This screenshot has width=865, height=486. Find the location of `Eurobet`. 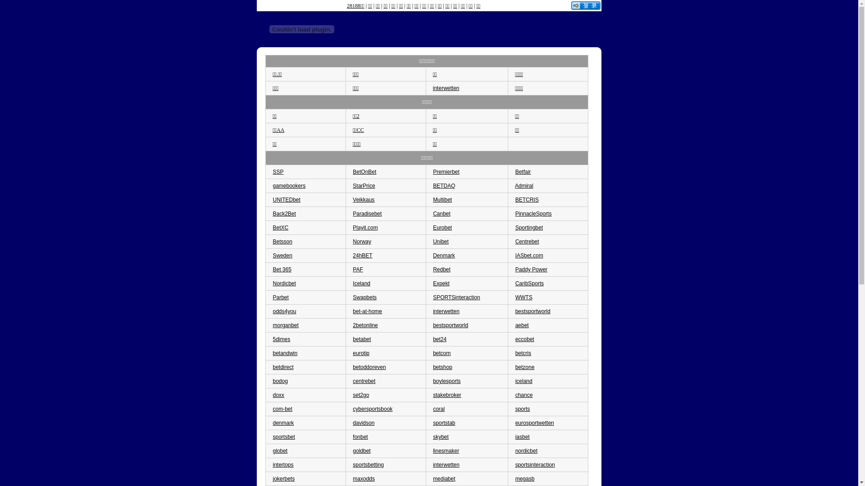

Eurobet is located at coordinates (442, 228).